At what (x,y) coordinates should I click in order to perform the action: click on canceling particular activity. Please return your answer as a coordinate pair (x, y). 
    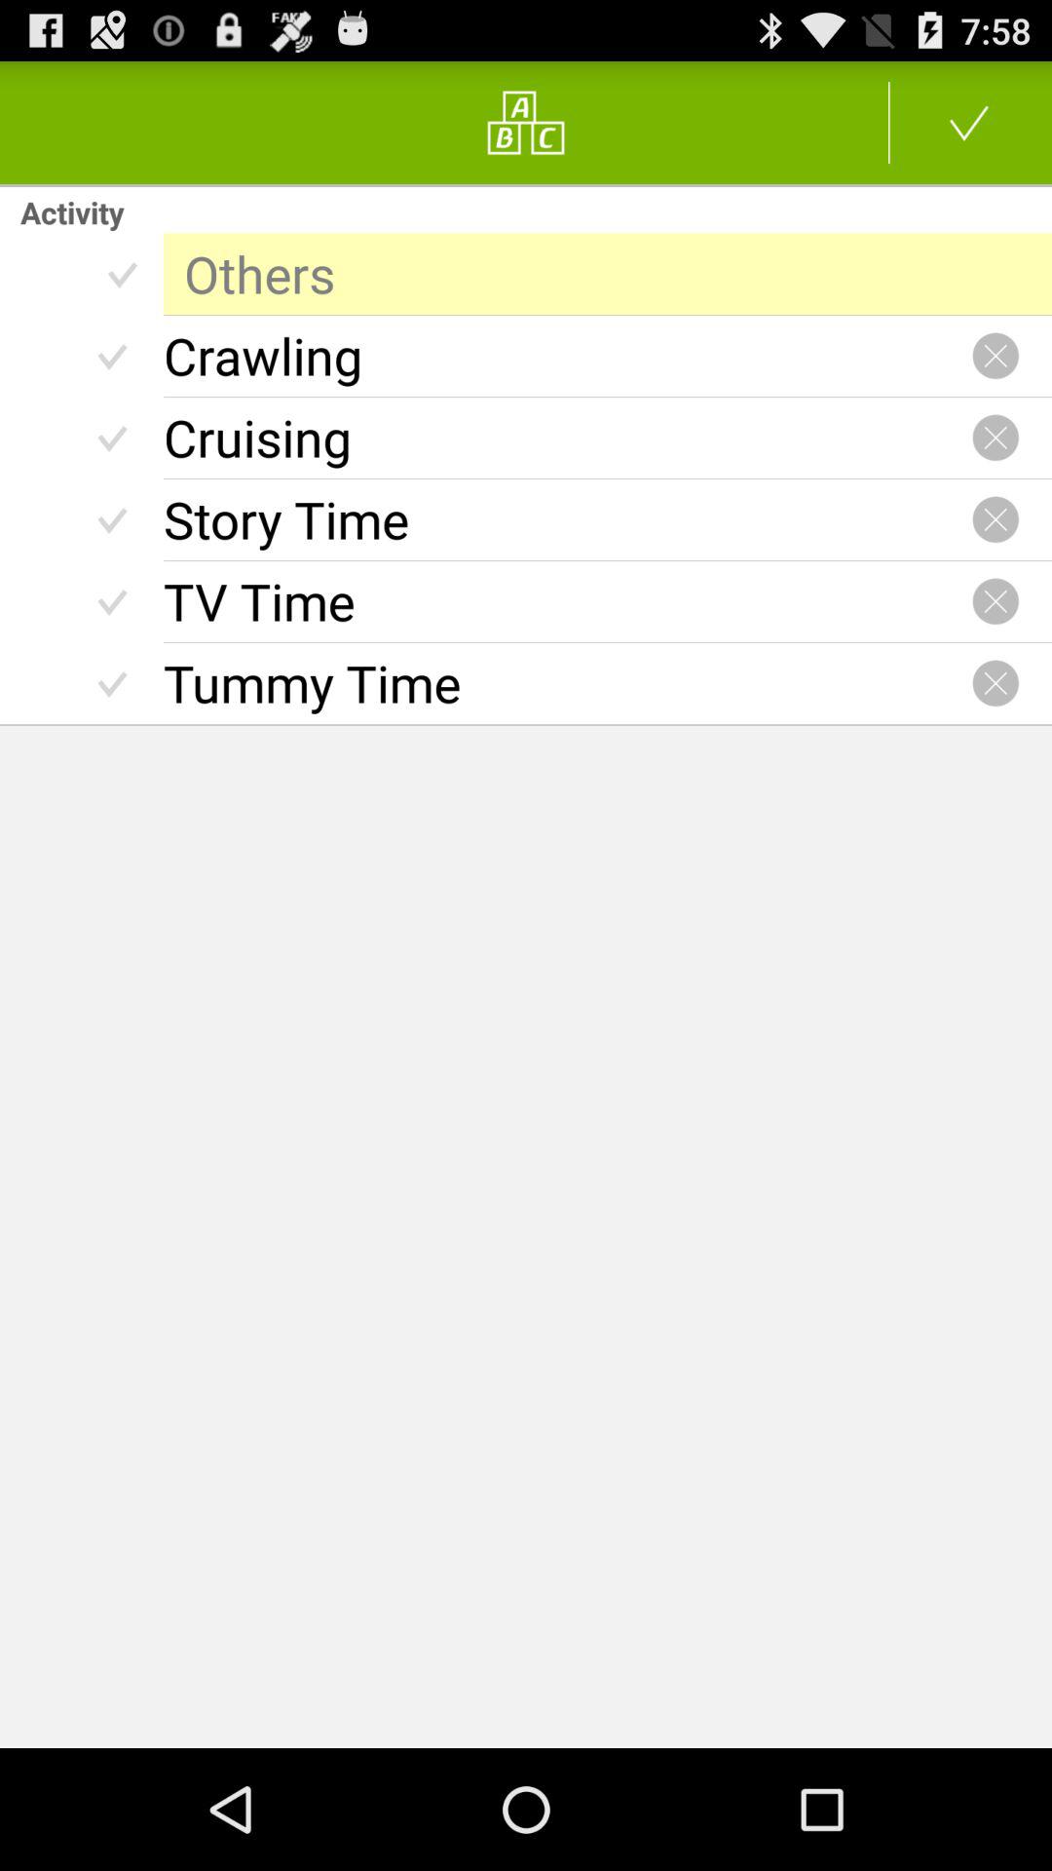
    Looking at the image, I should click on (996, 438).